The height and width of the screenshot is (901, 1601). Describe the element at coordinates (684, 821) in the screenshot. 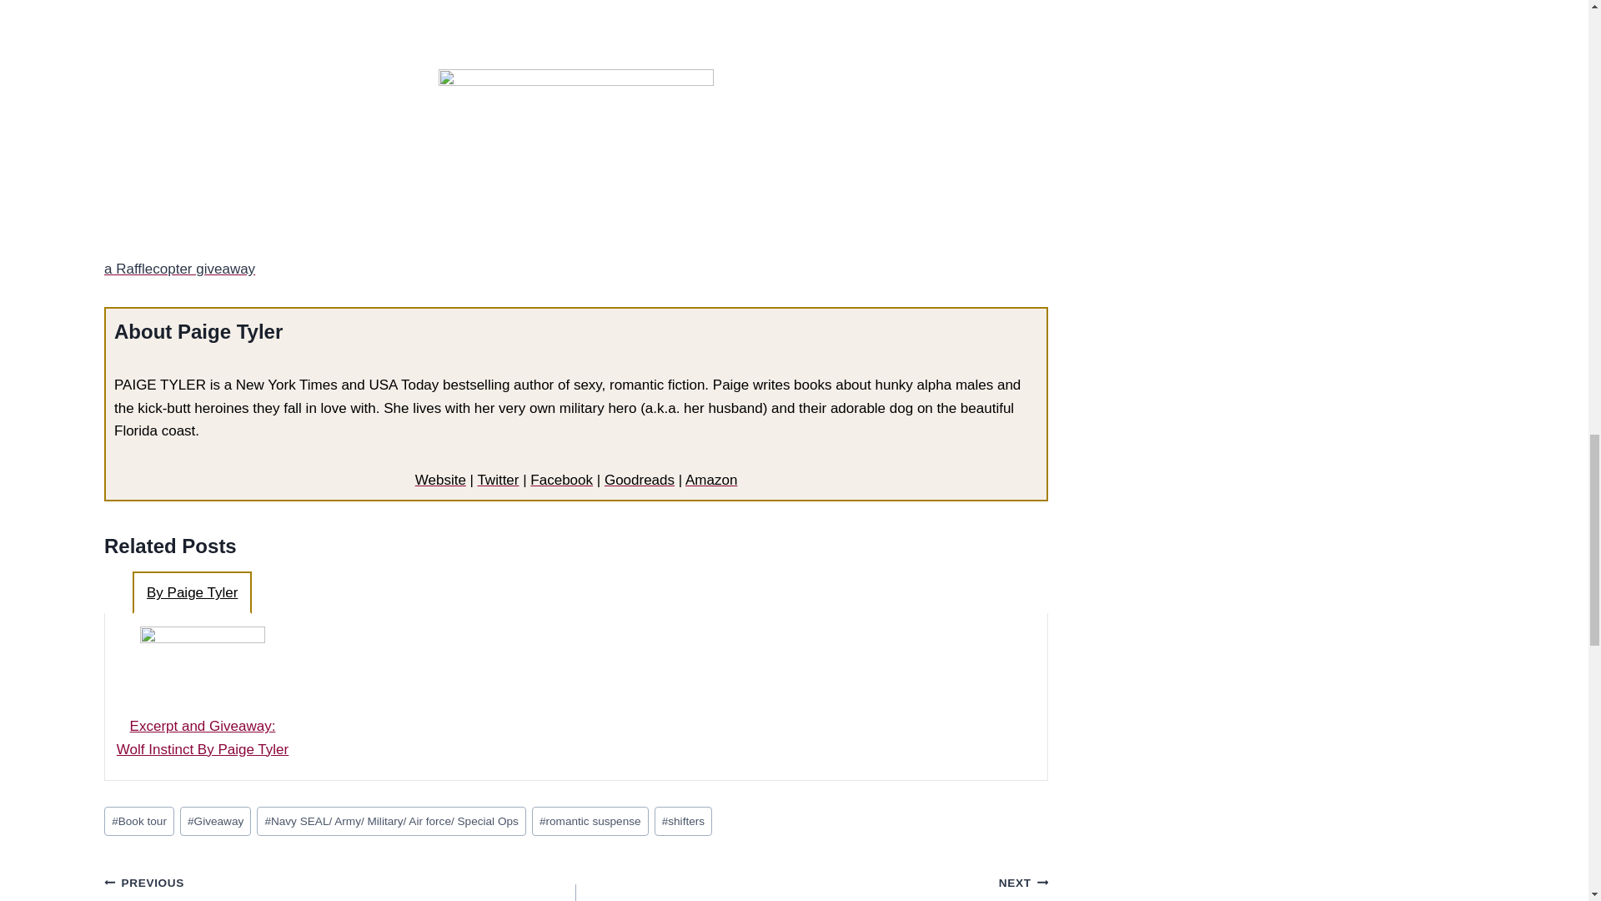

I see `shifters` at that location.